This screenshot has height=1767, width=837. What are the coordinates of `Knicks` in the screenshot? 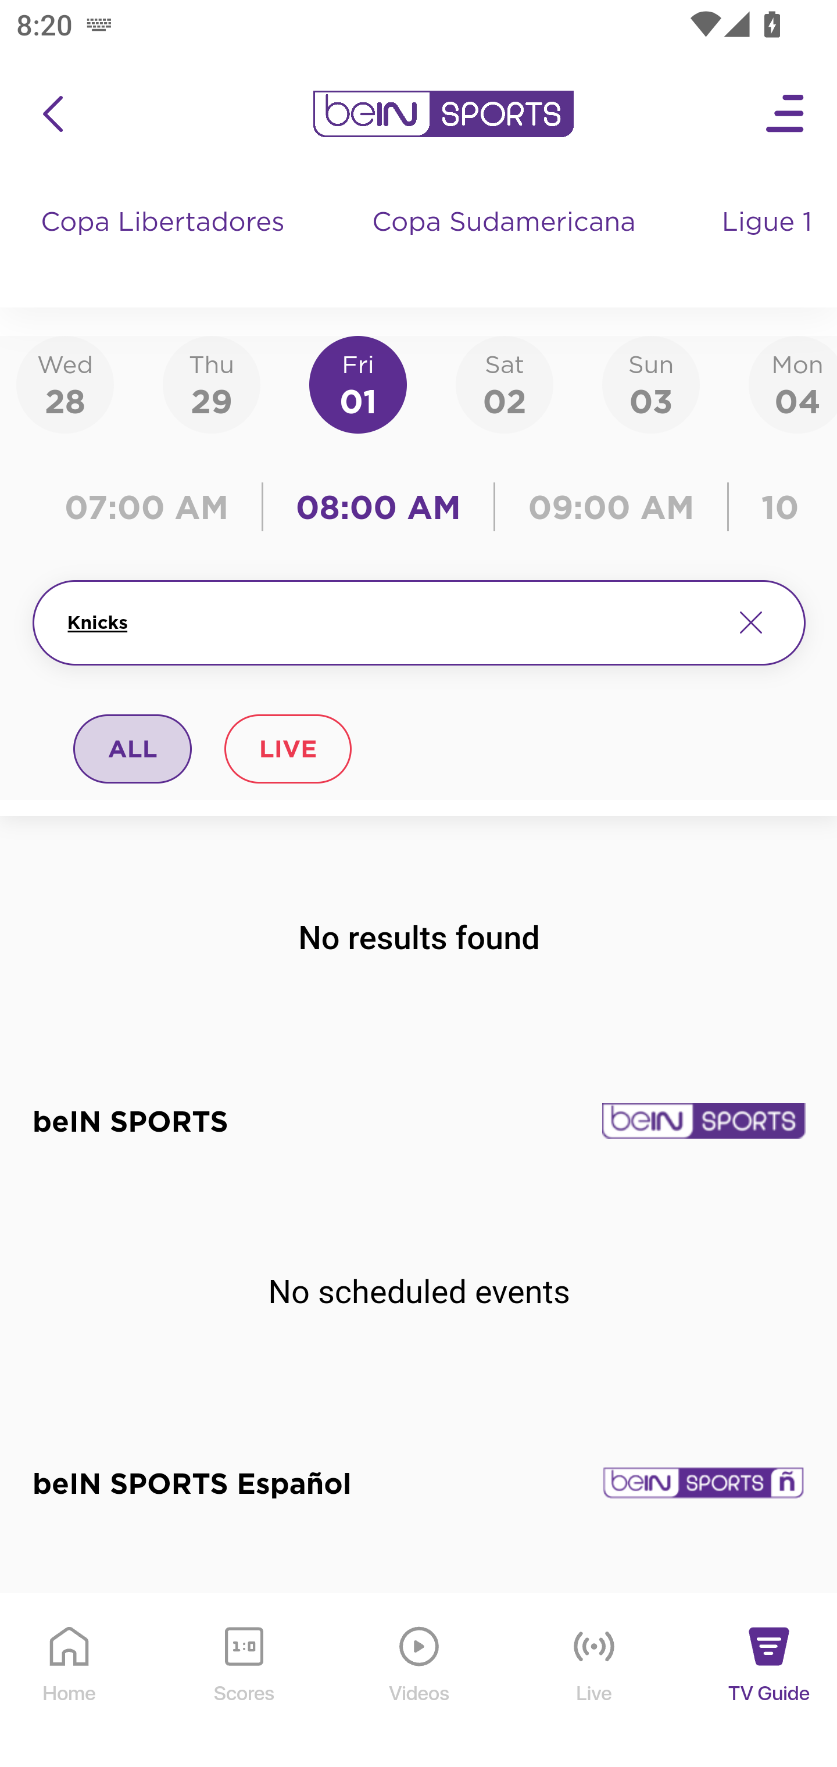 It's located at (391, 623).